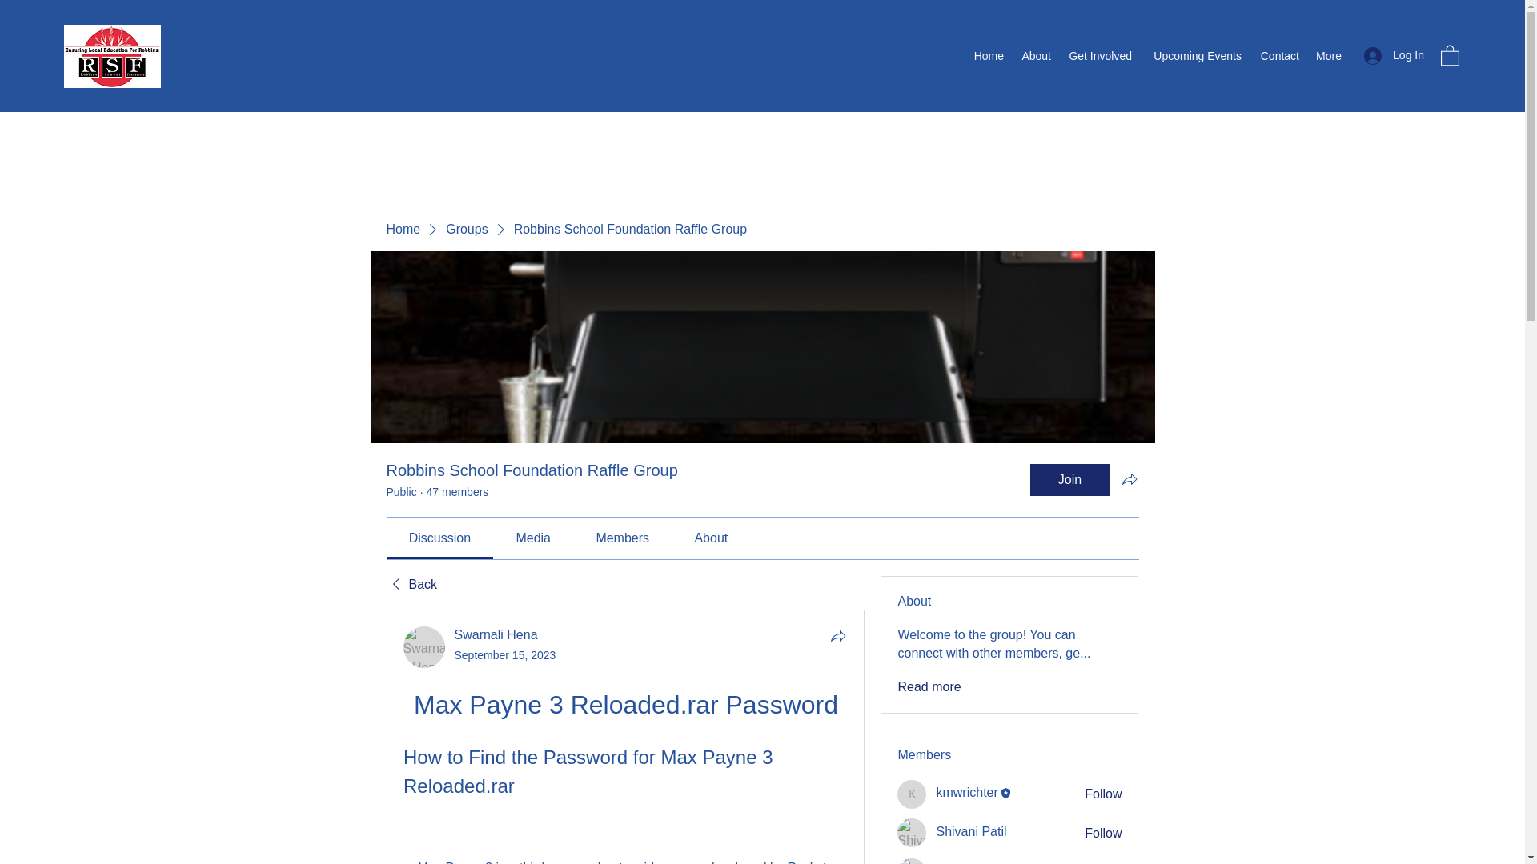 The image size is (1537, 864). Describe the element at coordinates (402, 230) in the screenshot. I see `Home` at that location.